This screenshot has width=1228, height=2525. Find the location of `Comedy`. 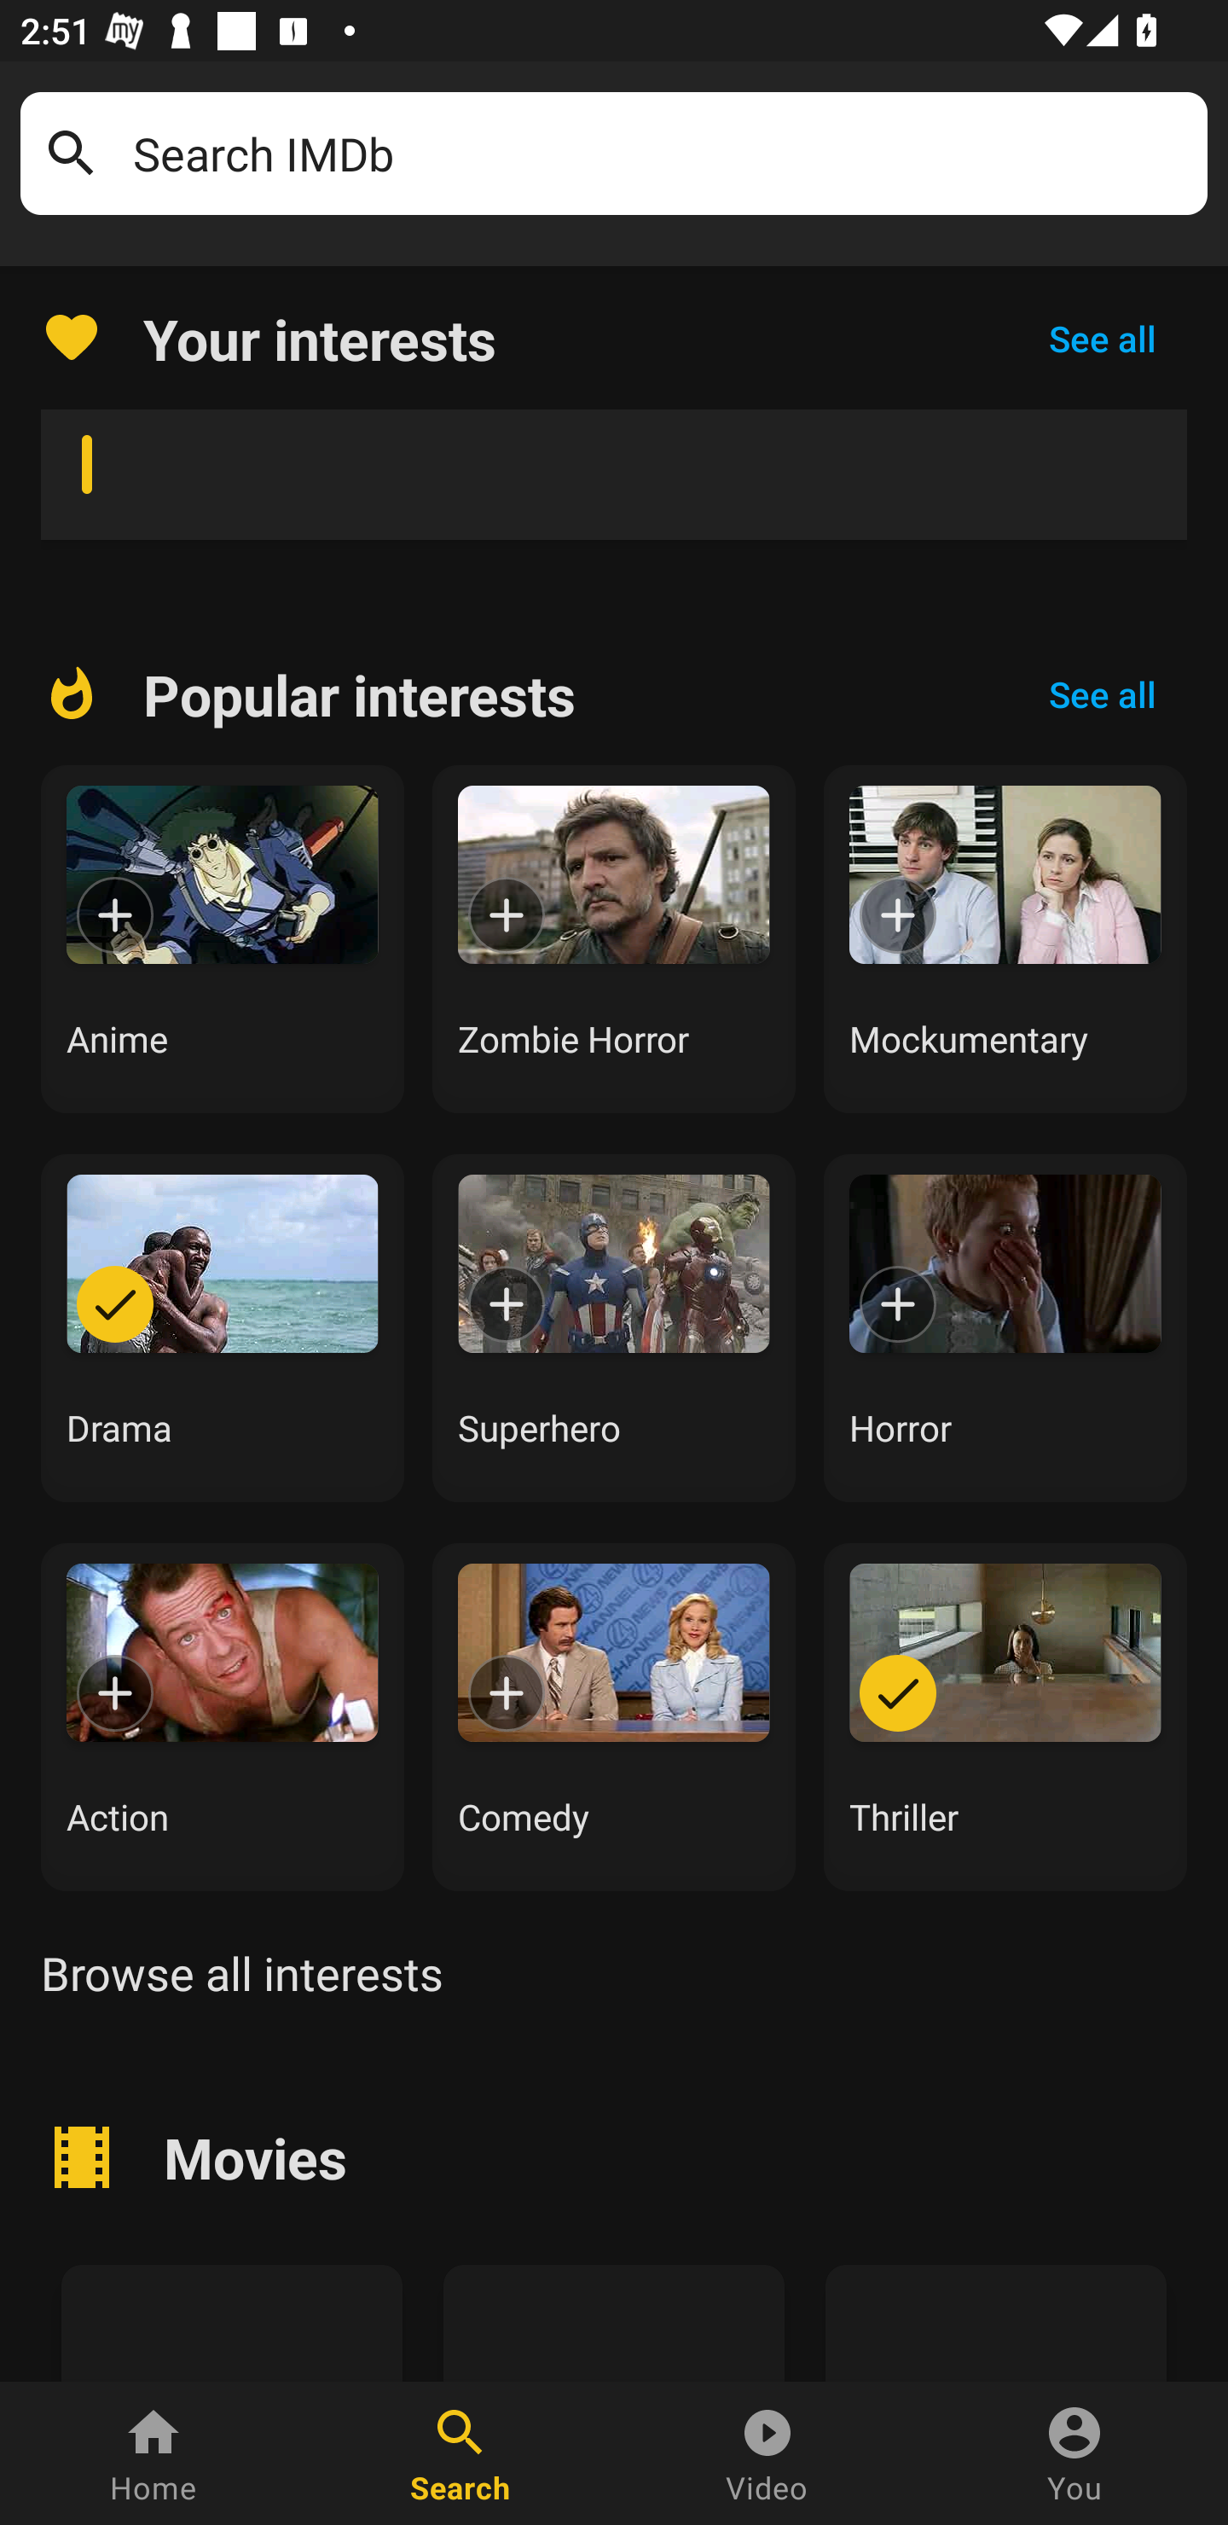

Comedy is located at coordinates (614, 1716).